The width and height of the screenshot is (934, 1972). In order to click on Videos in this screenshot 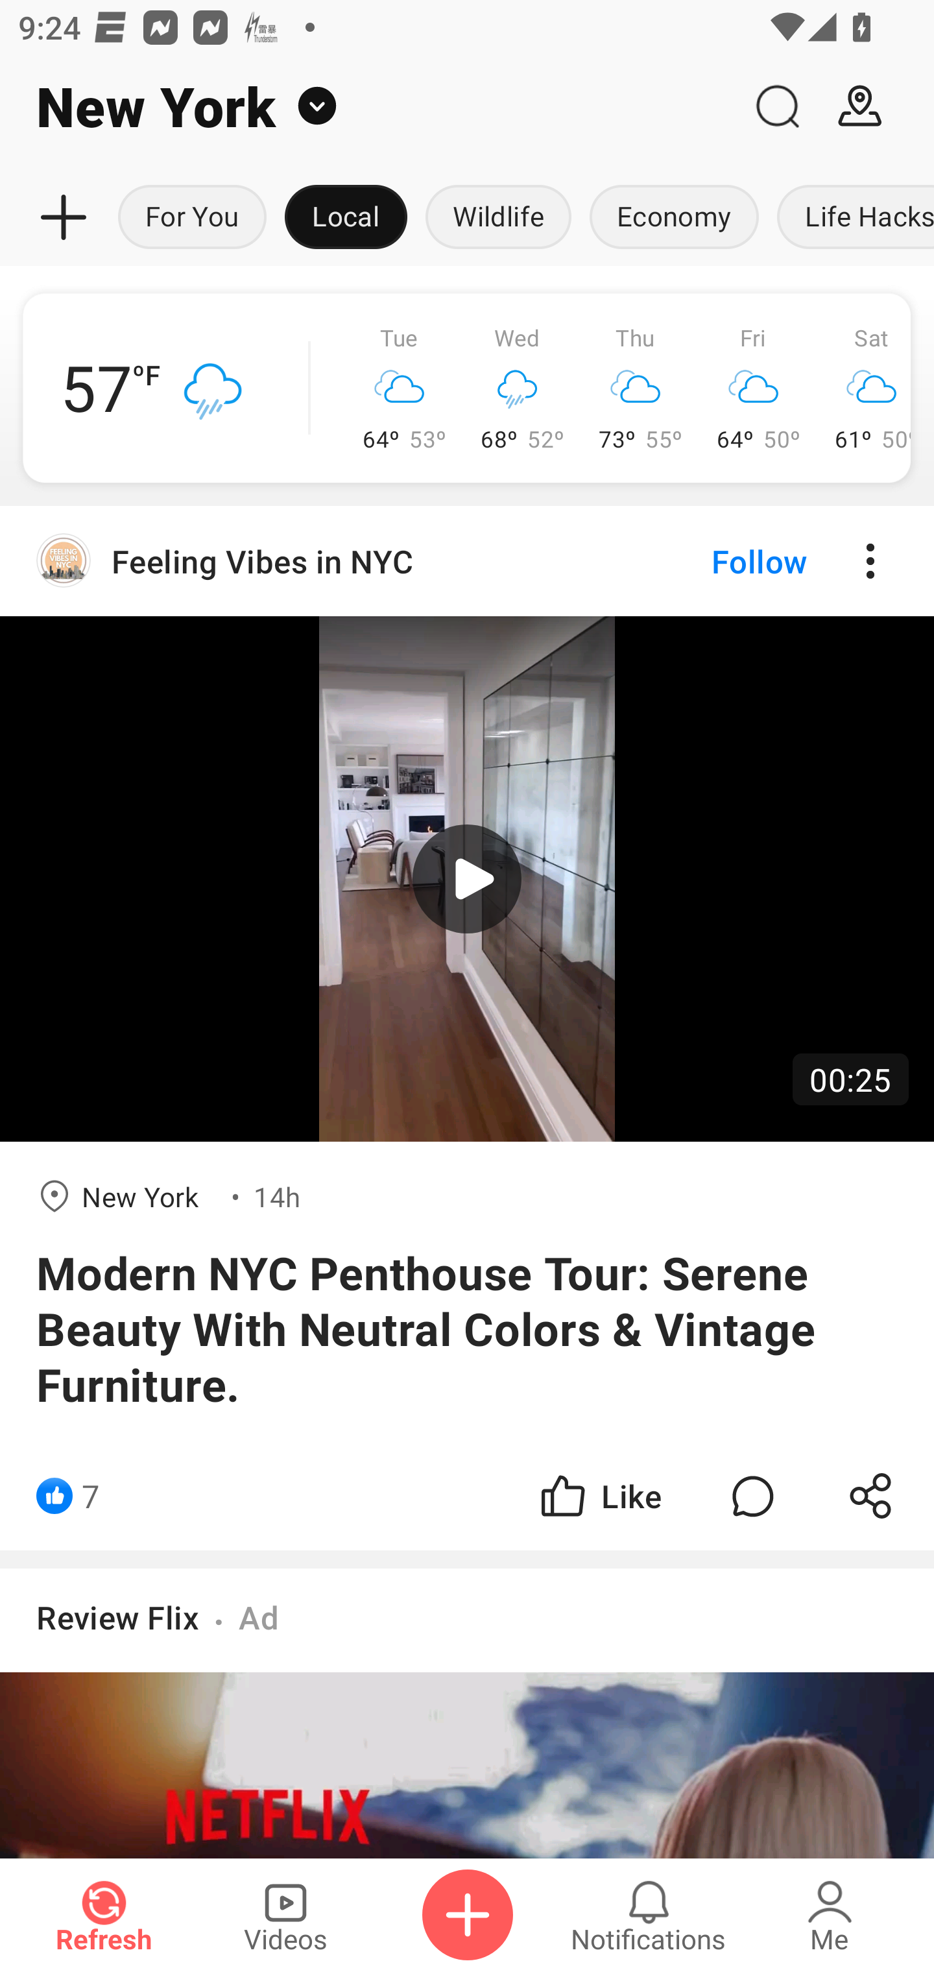, I will do `click(285, 1915)`.